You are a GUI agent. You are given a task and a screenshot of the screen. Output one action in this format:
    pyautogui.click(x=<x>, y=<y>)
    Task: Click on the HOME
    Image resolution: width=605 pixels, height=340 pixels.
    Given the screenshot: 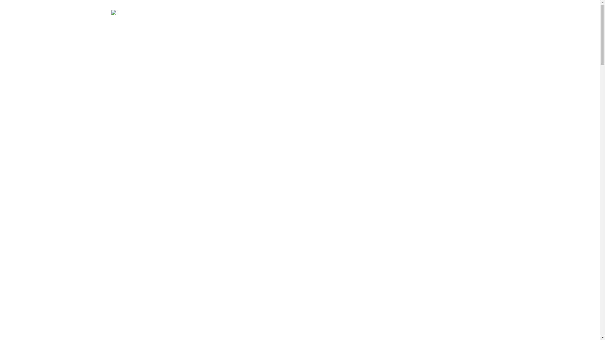 What is the action you would take?
    pyautogui.click(x=348, y=14)
    